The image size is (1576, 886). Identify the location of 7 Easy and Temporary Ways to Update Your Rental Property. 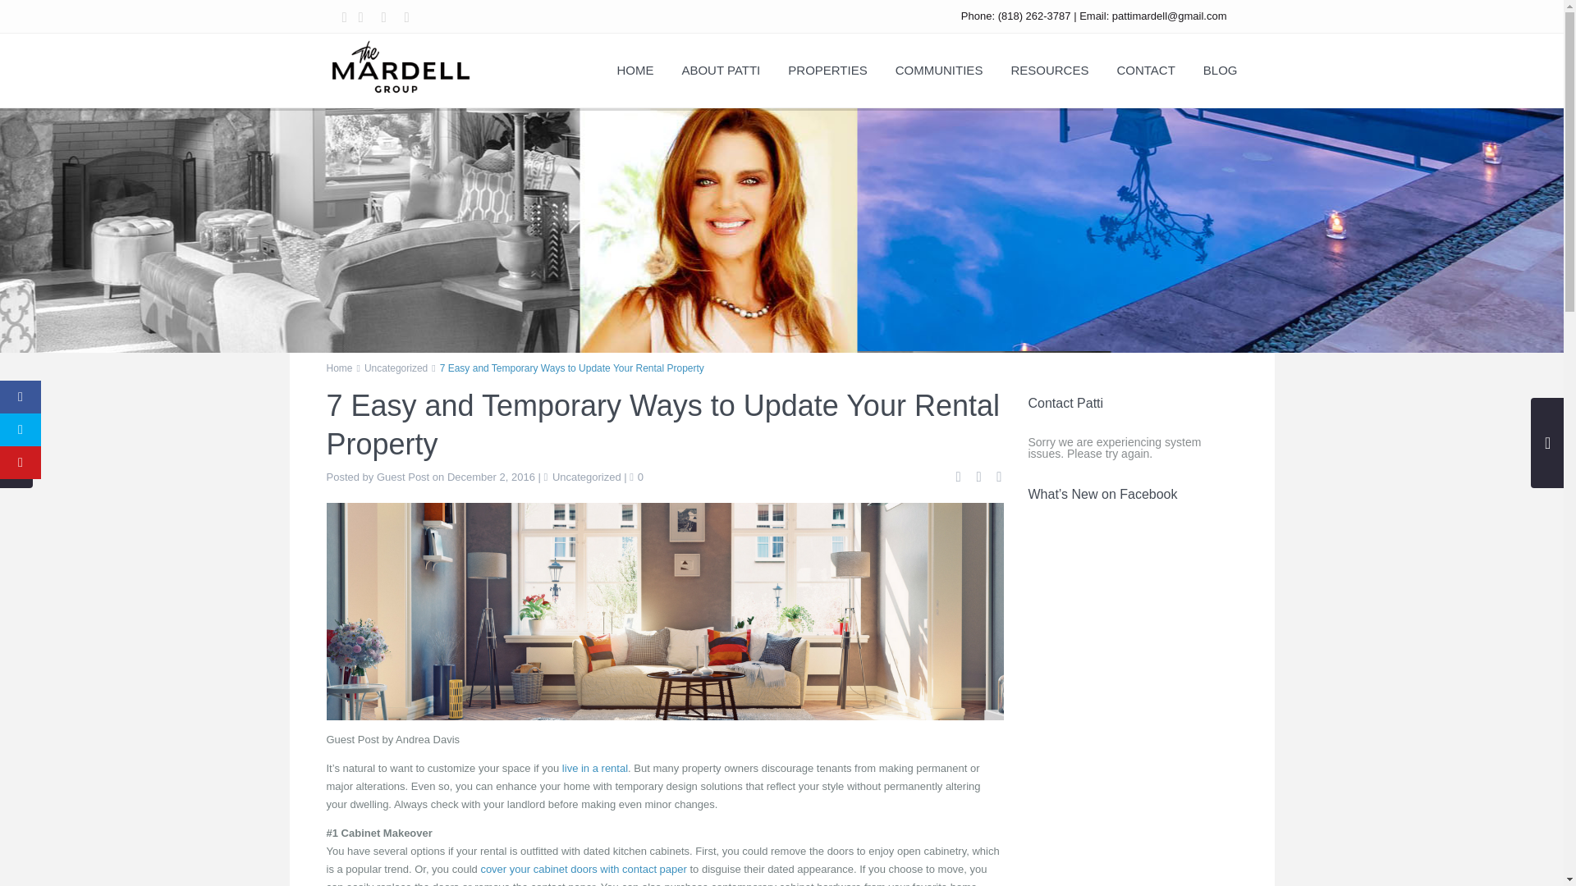
(665, 610).